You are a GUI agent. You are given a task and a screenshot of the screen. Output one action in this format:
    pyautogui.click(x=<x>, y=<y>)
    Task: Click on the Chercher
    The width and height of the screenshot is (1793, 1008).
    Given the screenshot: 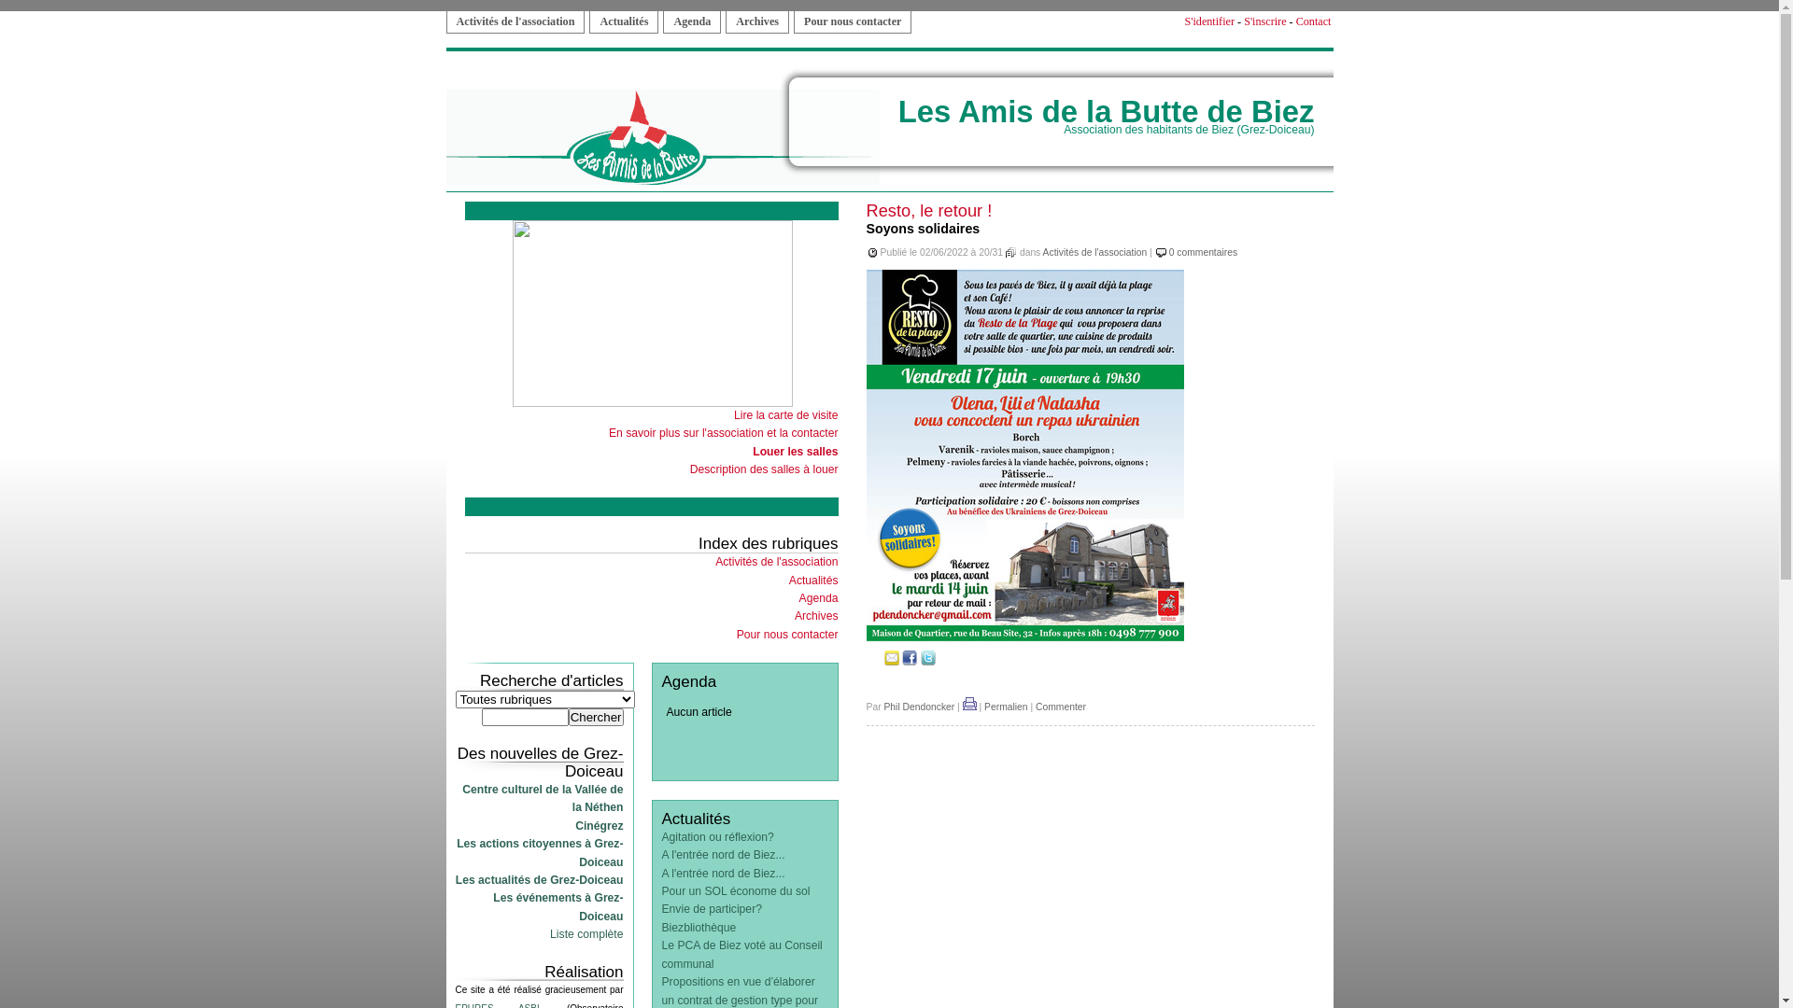 What is the action you would take?
    pyautogui.click(x=596, y=717)
    